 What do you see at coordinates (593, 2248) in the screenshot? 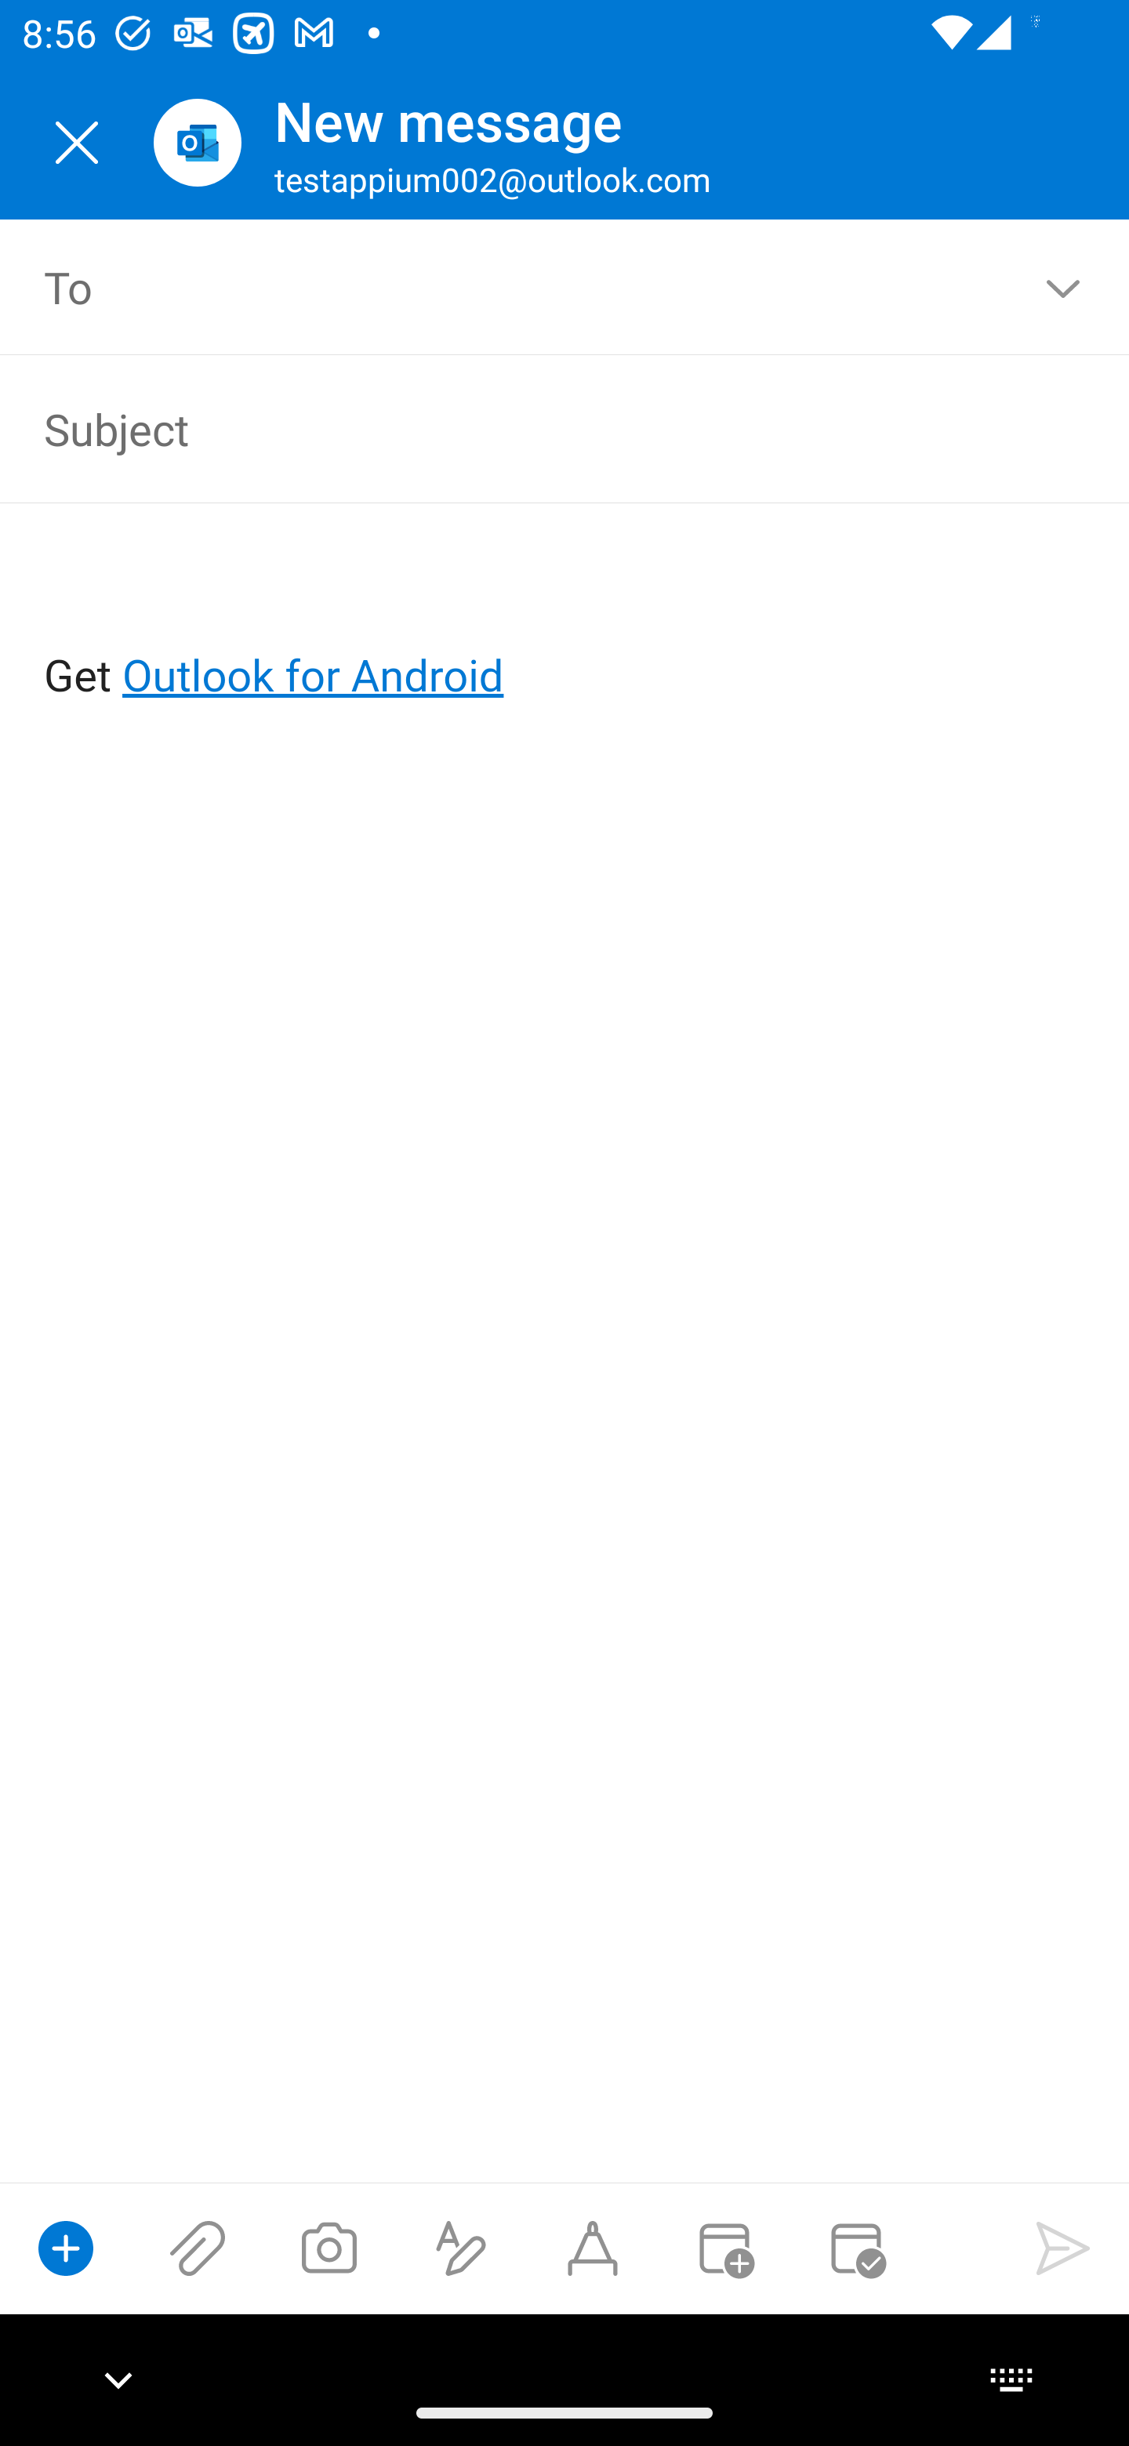
I see `Start Ink compose` at bounding box center [593, 2248].